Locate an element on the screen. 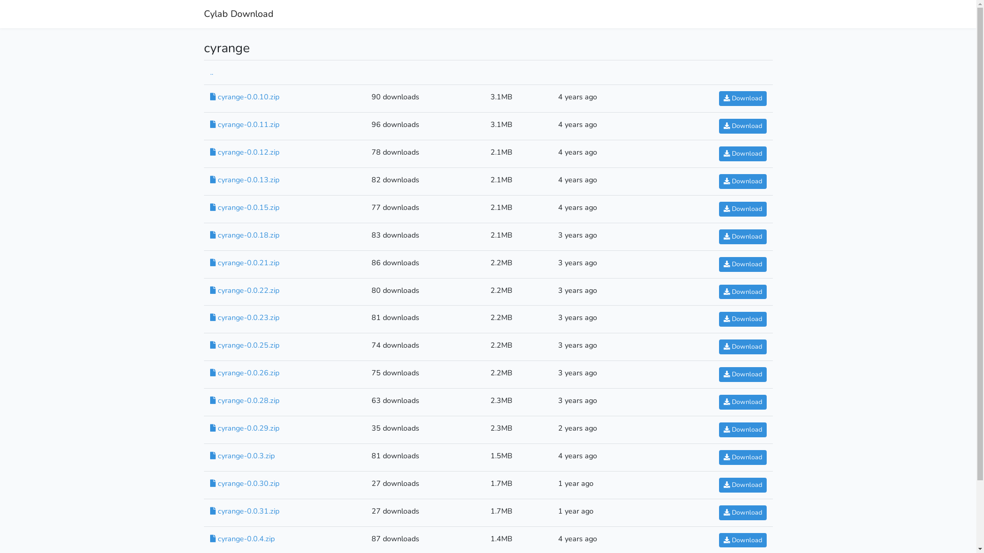 This screenshot has height=553, width=984. cyrange-0.0.26.zip is located at coordinates (245, 373).